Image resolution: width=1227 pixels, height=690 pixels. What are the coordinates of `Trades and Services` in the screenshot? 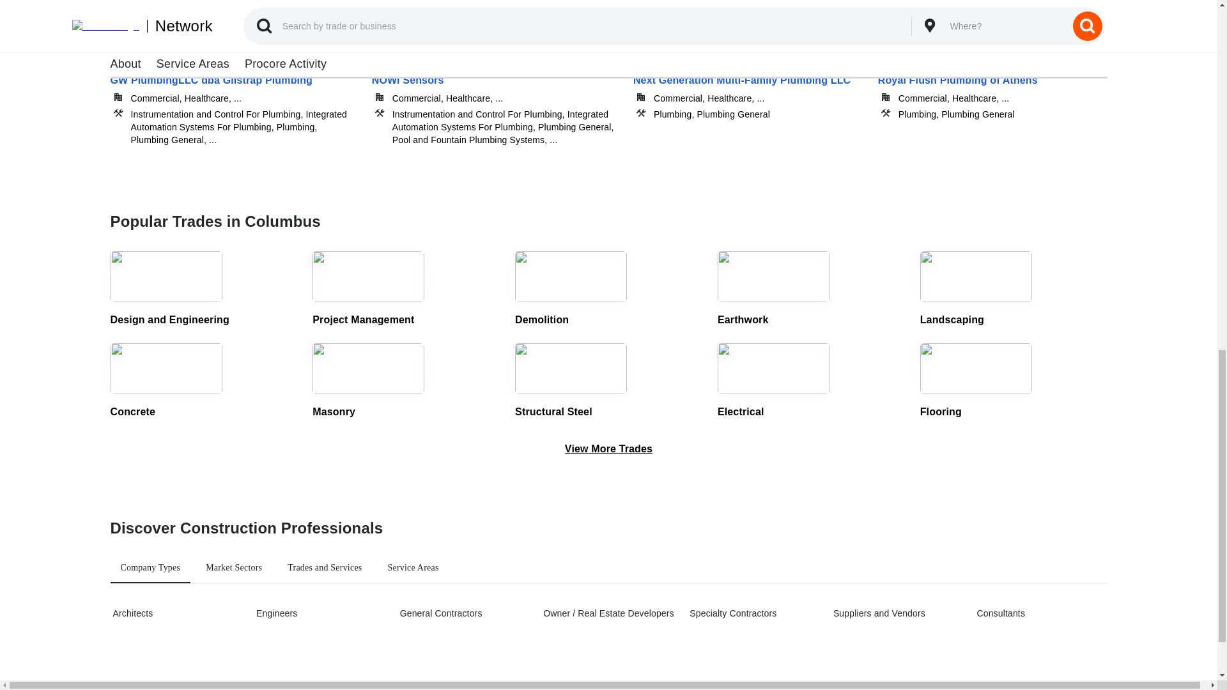 It's located at (324, 567).